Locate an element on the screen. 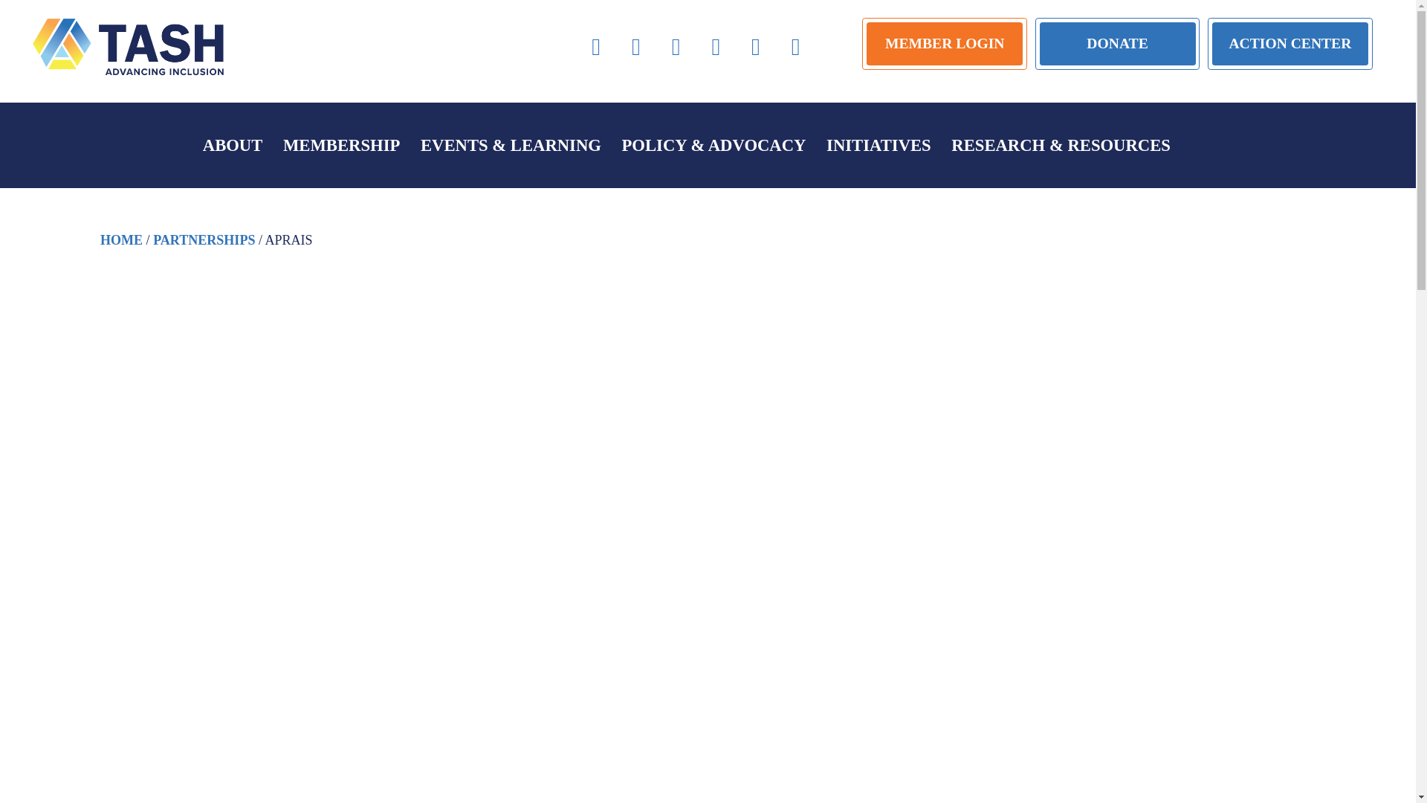  INITIATIVES is located at coordinates (878, 145).